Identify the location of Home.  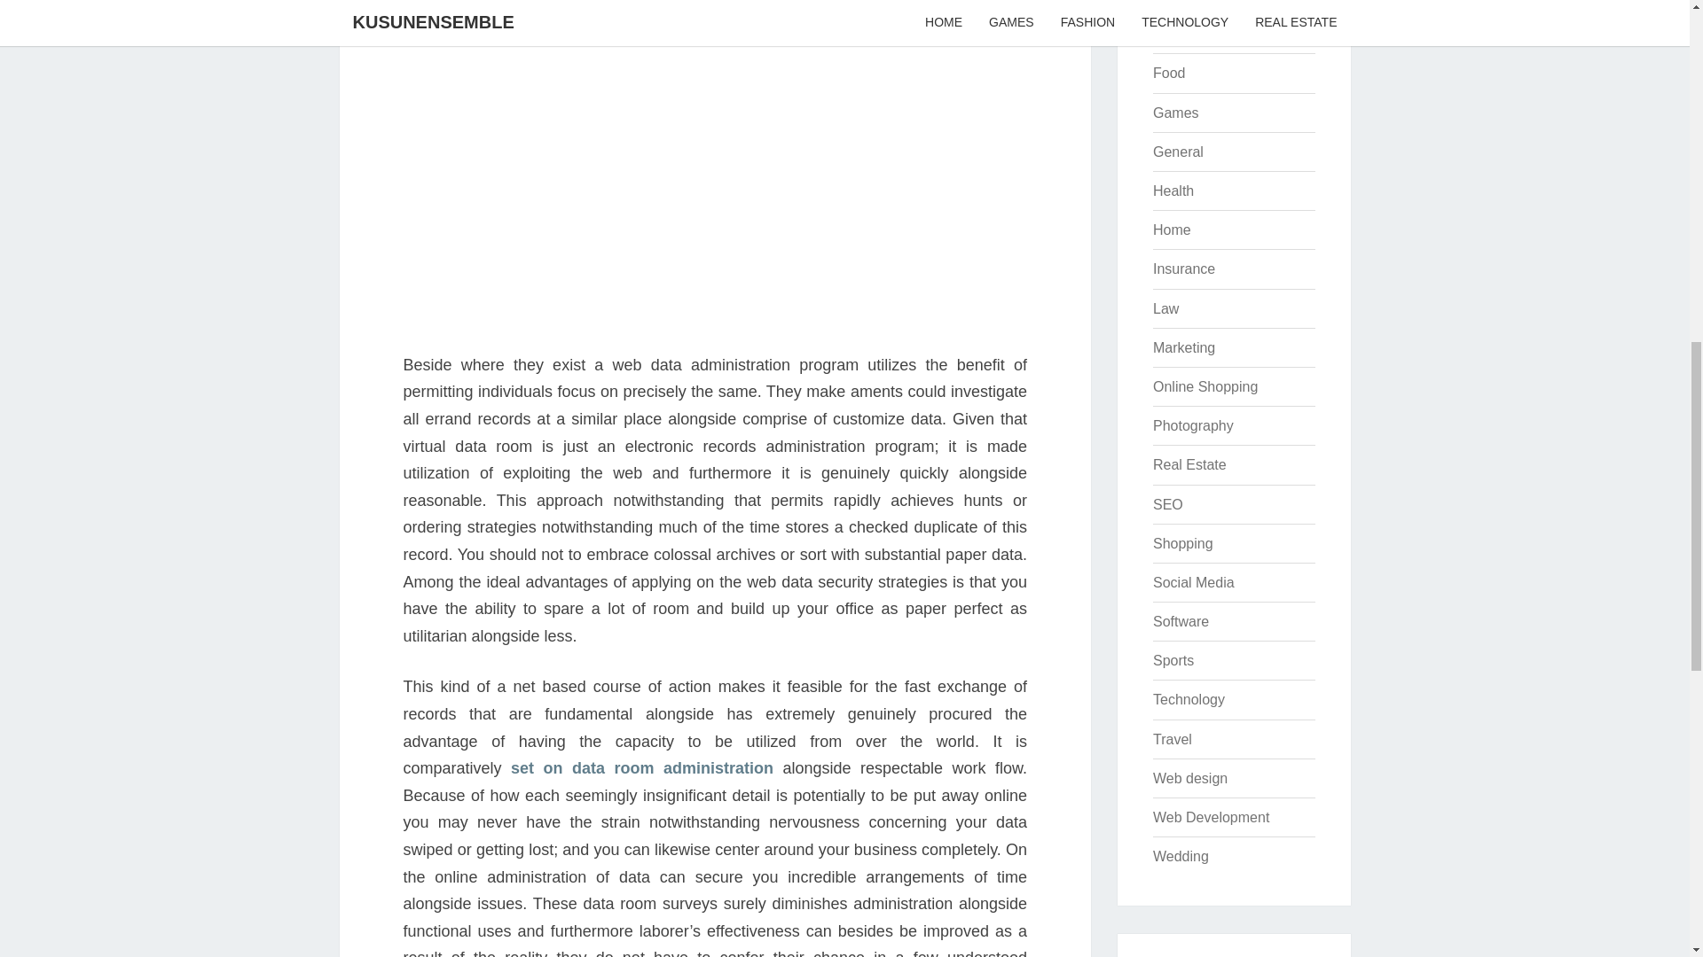
(1171, 229).